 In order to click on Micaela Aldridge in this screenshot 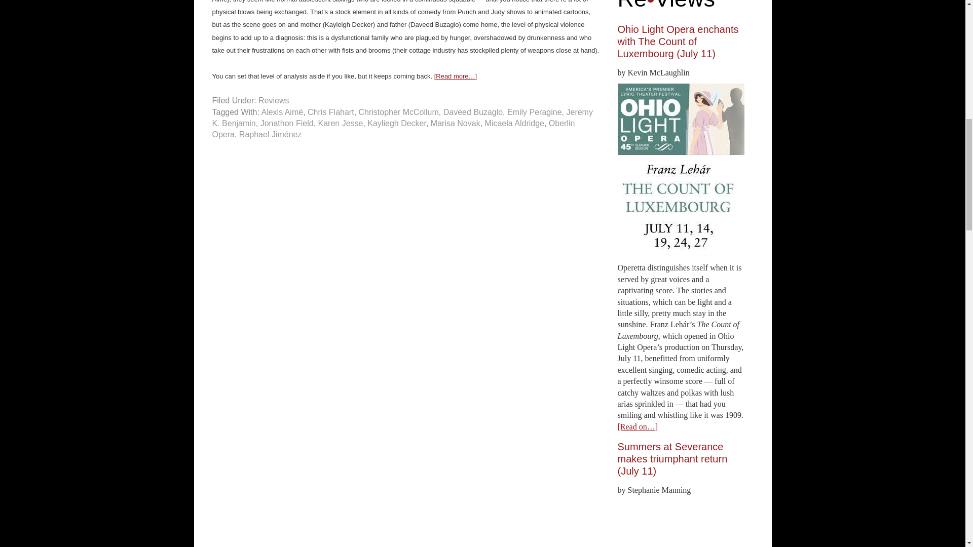, I will do `click(514, 123)`.